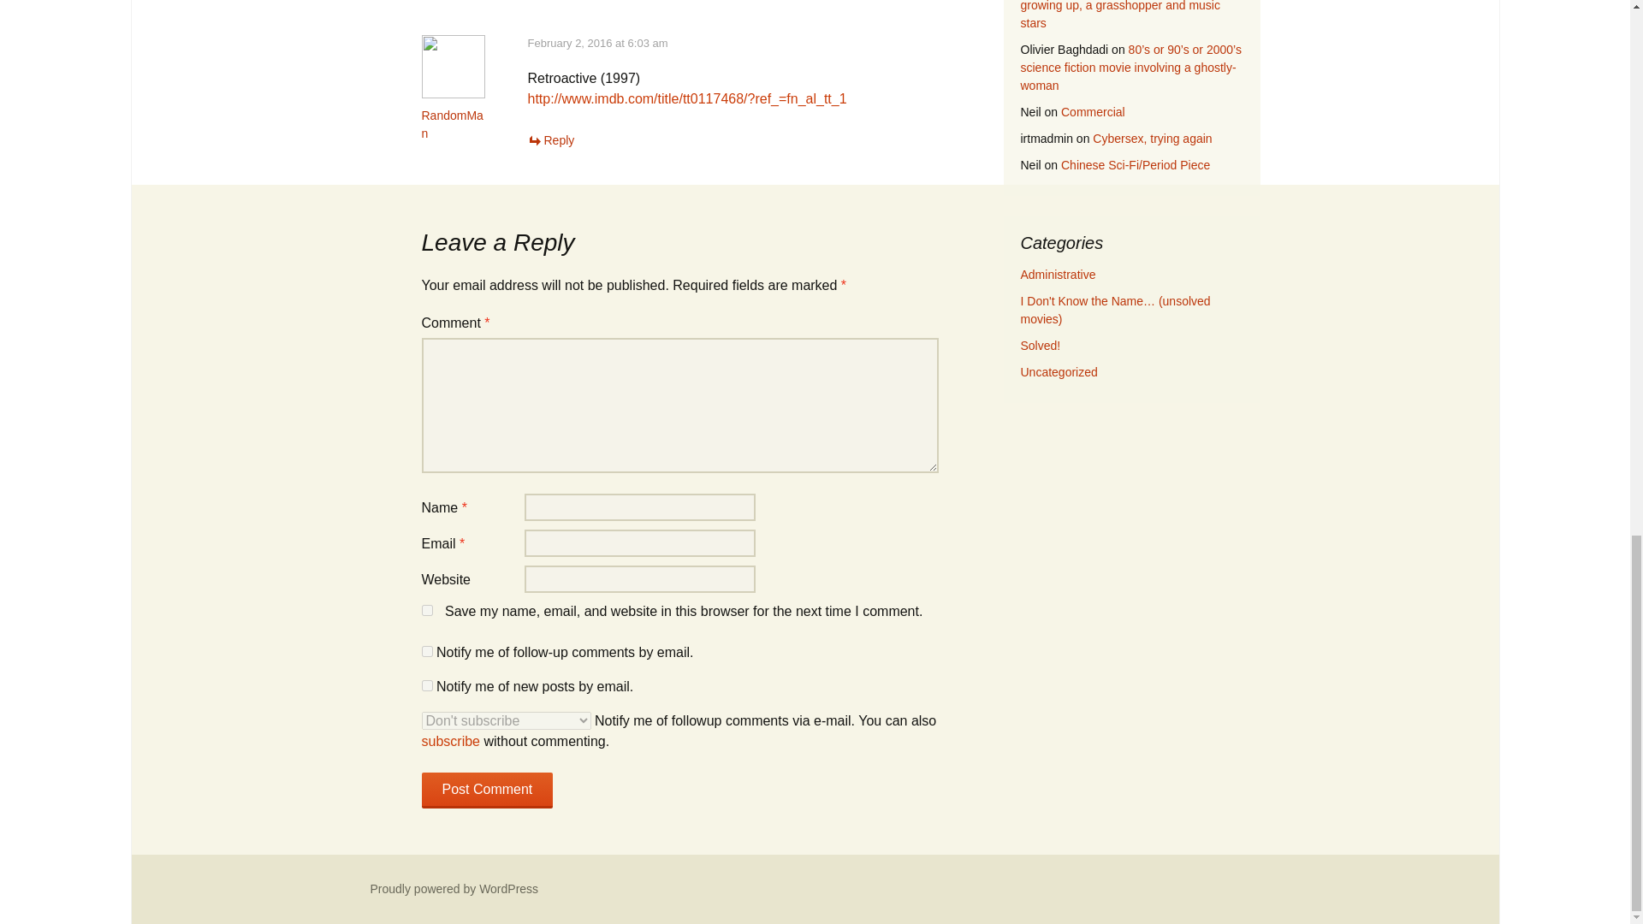  I want to click on Cybersex, trying again, so click(1152, 139).